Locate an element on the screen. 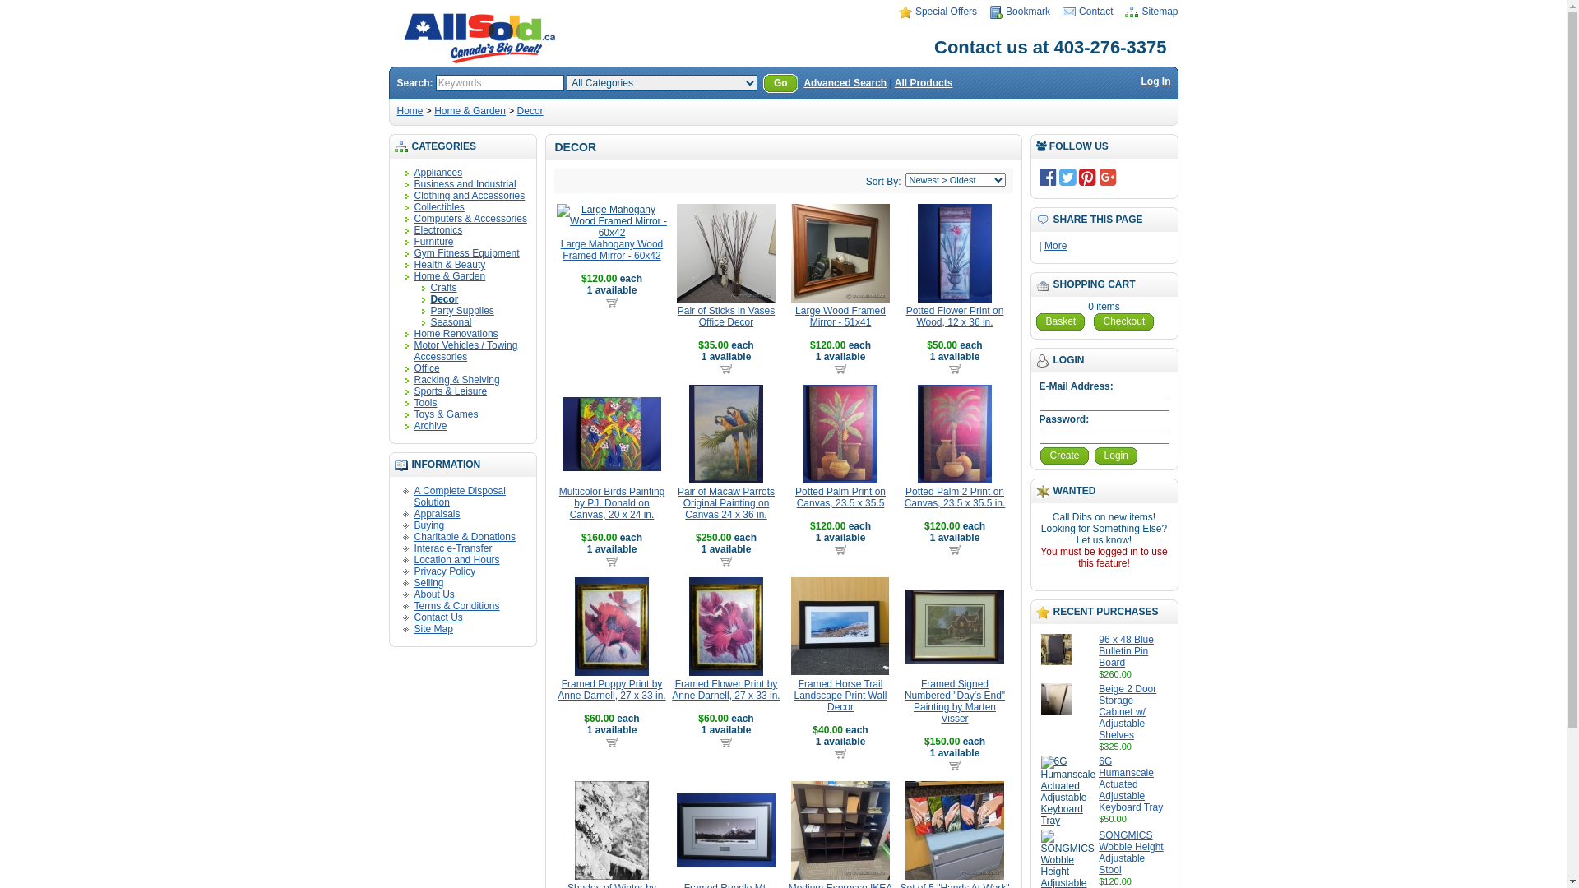 Image resolution: width=1579 pixels, height=888 pixels. Log In is located at coordinates (1156, 81).